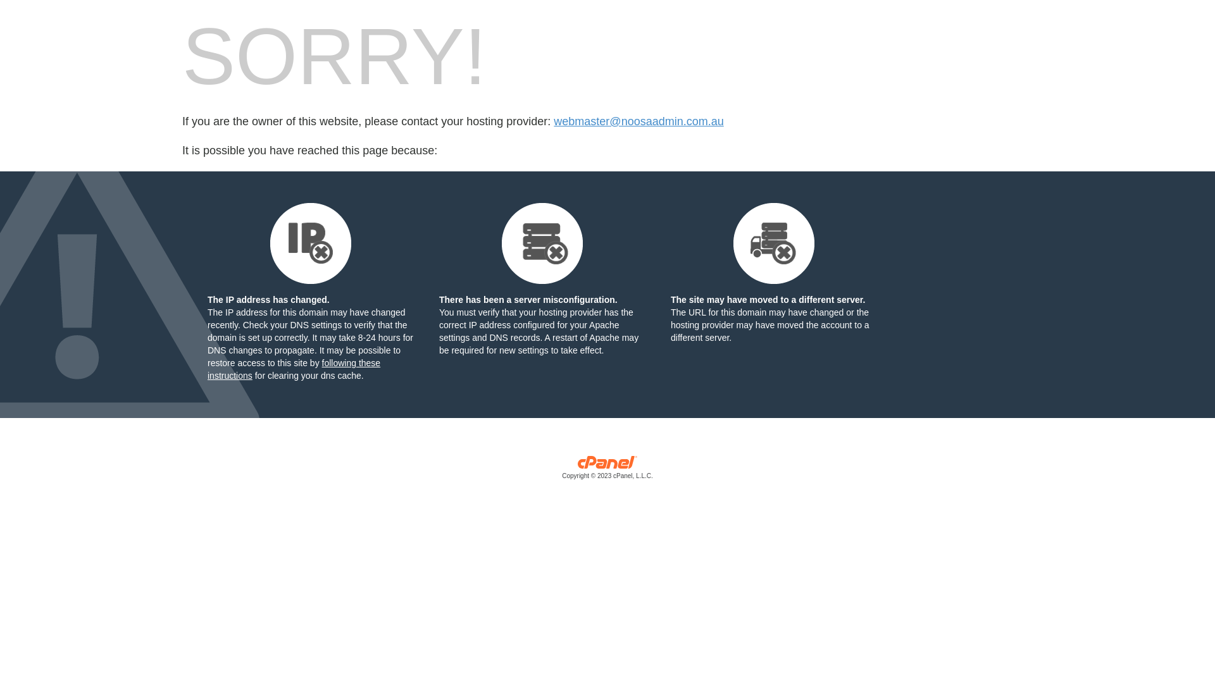  I want to click on webmaster@noosaadmin.com.au, so click(639, 121).